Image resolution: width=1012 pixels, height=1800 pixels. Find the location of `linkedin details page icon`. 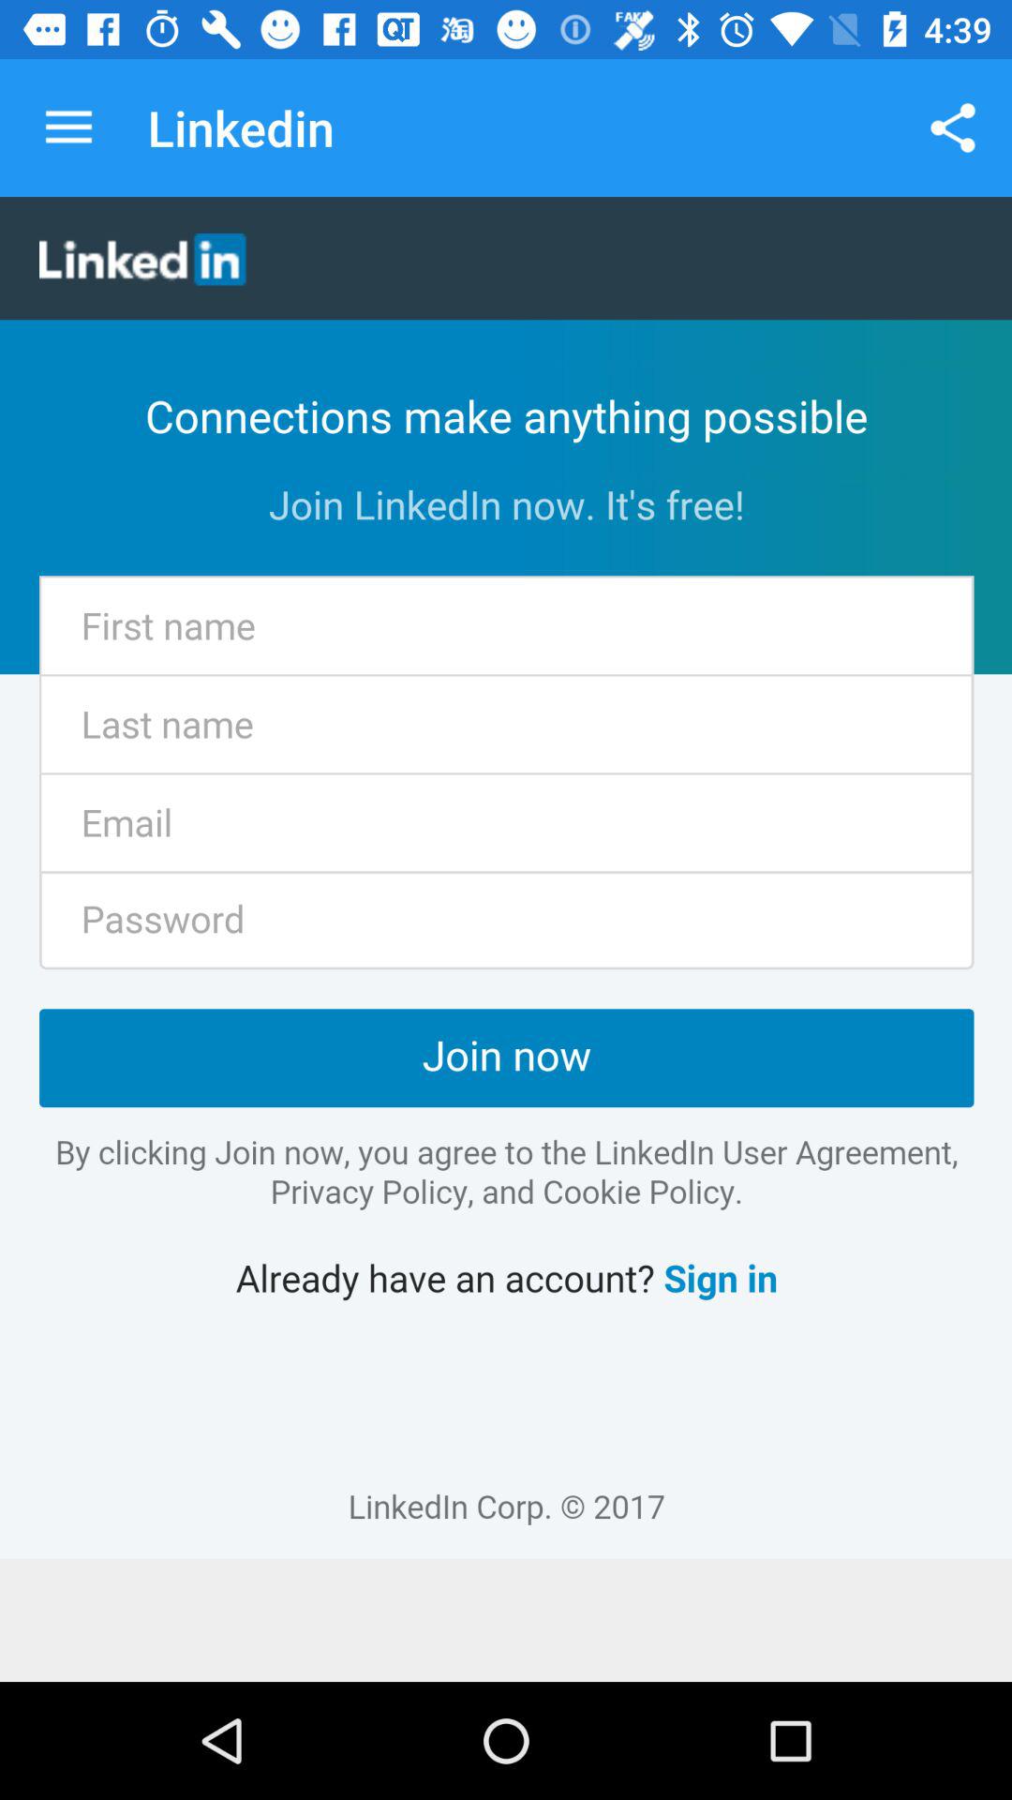

linkedin details page icon is located at coordinates (506, 877).